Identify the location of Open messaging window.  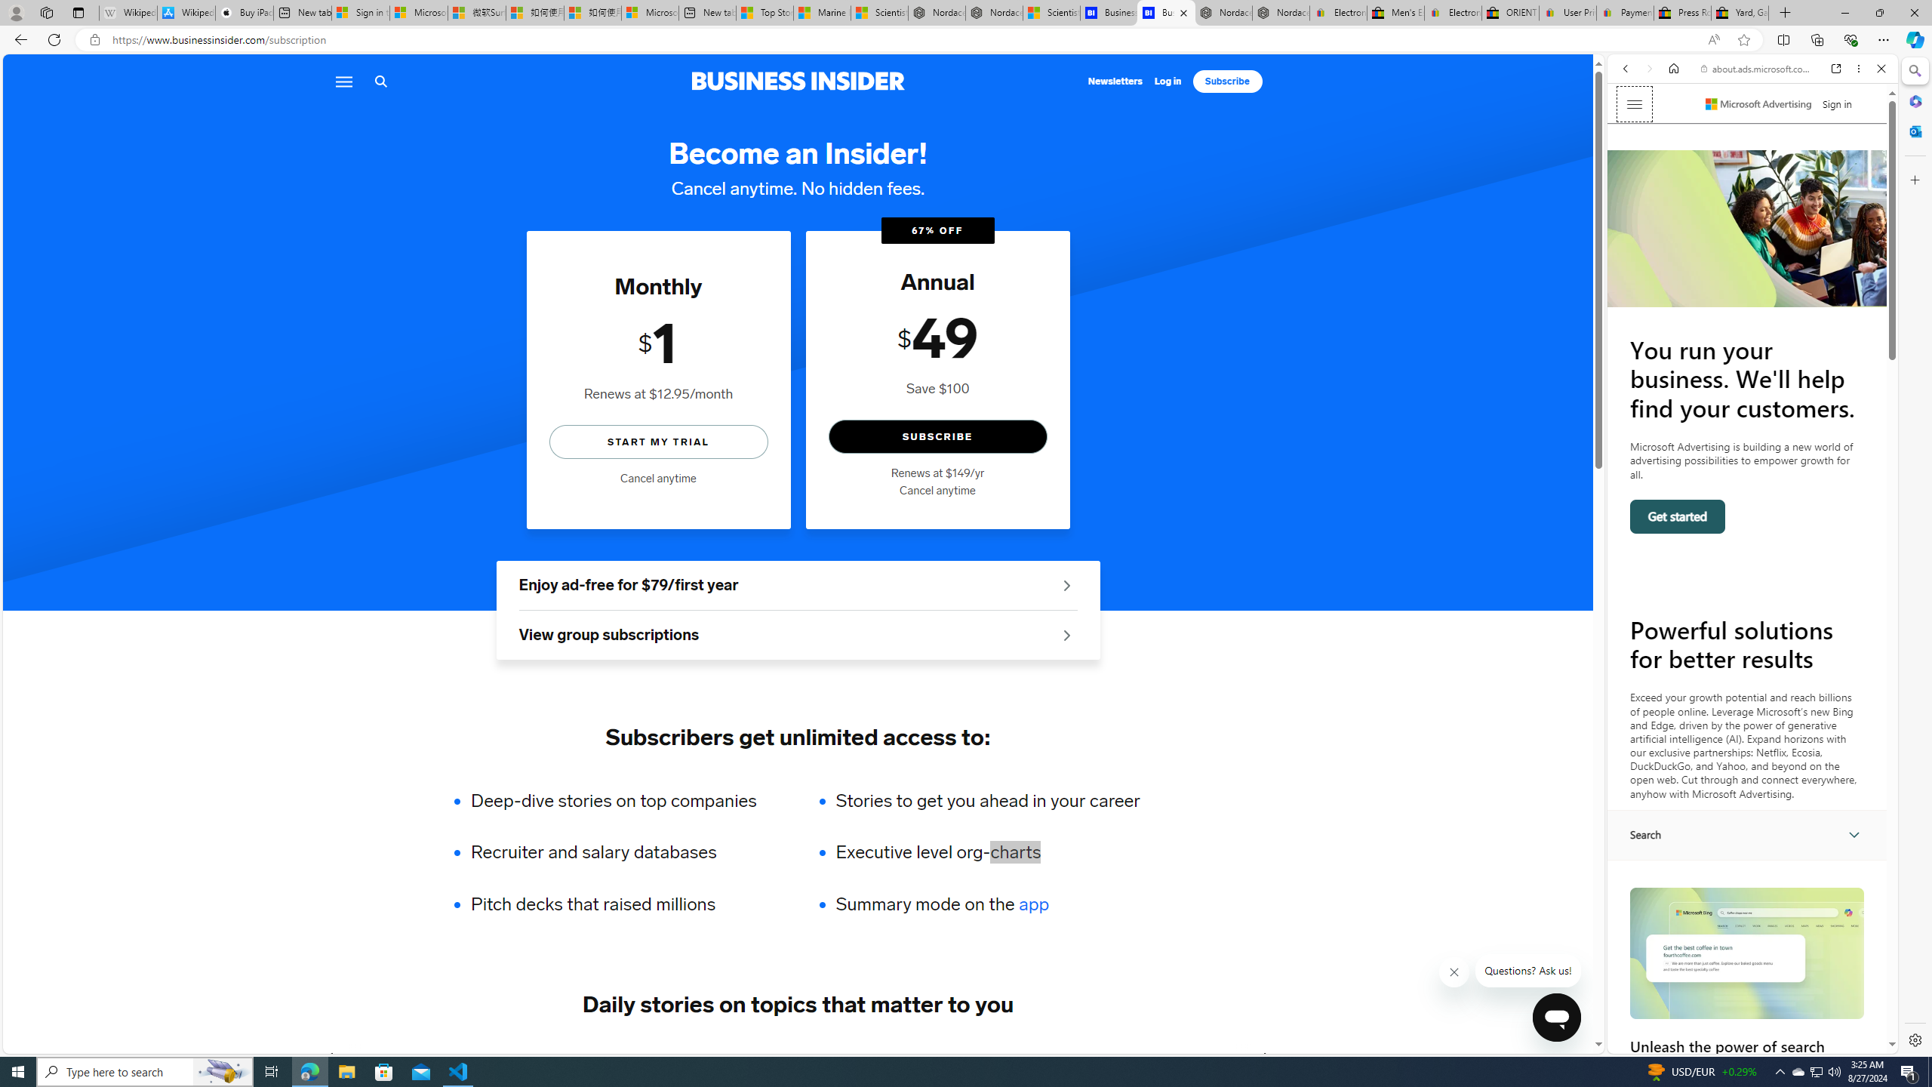
(1556, 1018).